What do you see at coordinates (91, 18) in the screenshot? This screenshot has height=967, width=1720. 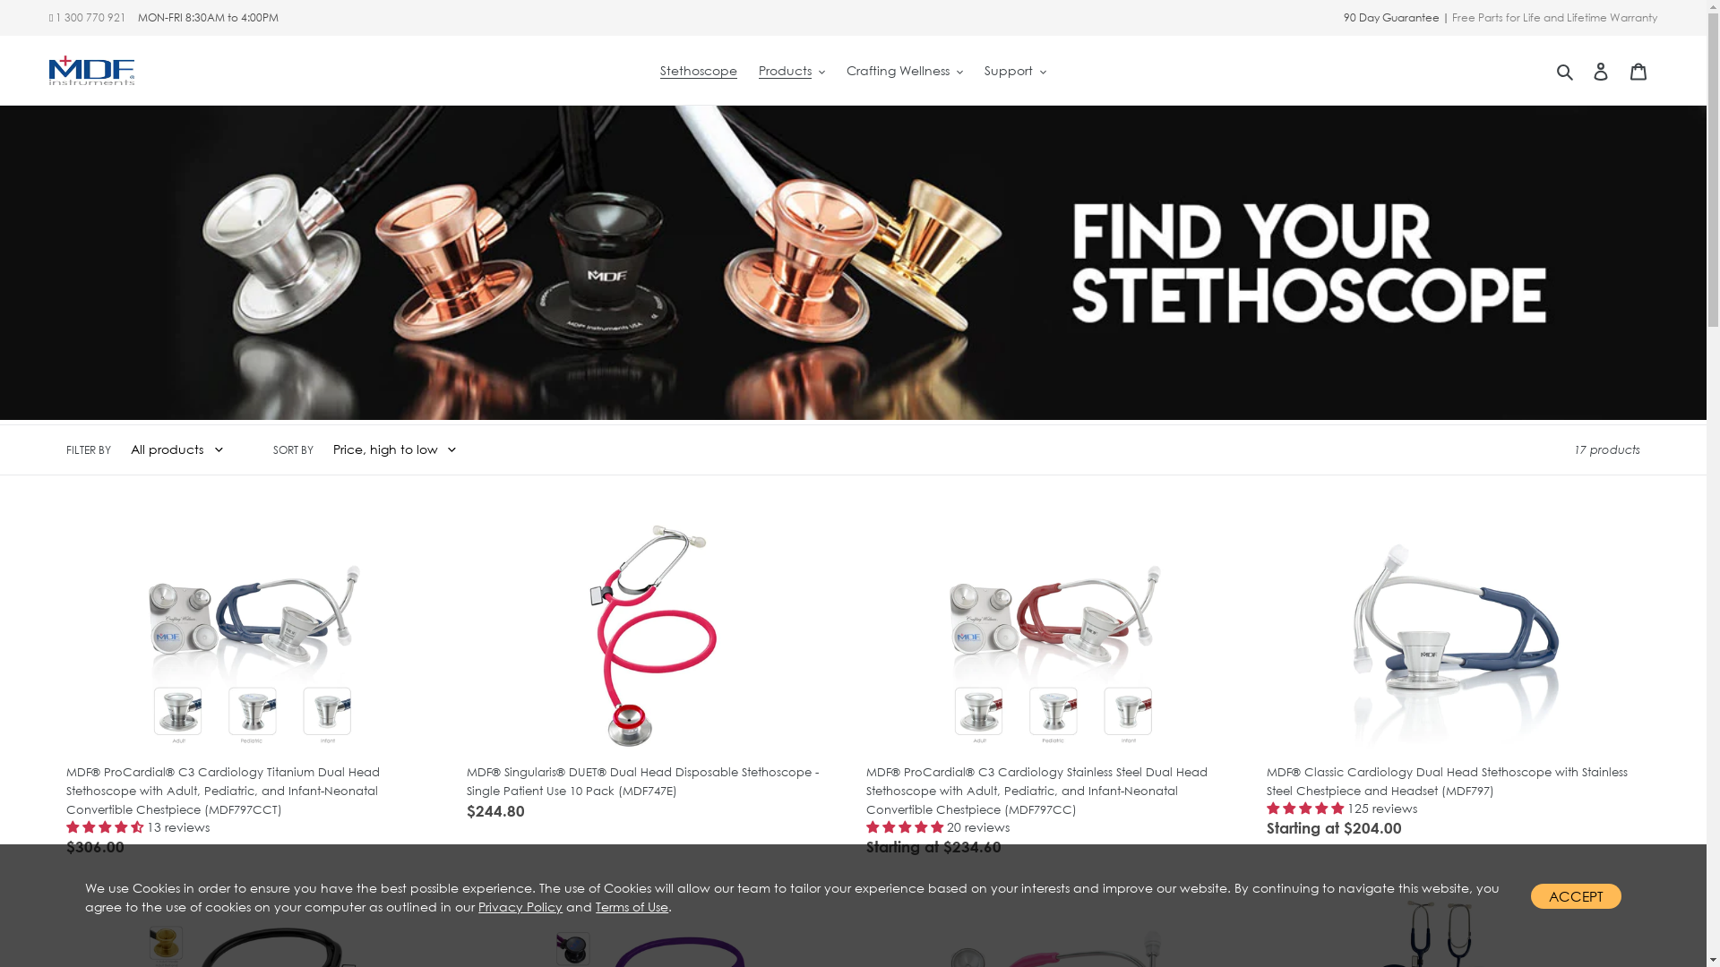 I see `1 300 770 921` at bounding box center [91, 18].